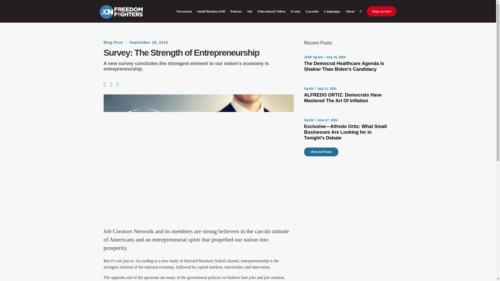 The height and width of the screenshot is (281, 500). What do you see at coordinates (211, 11) in the screenshot?
I see `Small Business Poll` at bounding box center [211, 11].